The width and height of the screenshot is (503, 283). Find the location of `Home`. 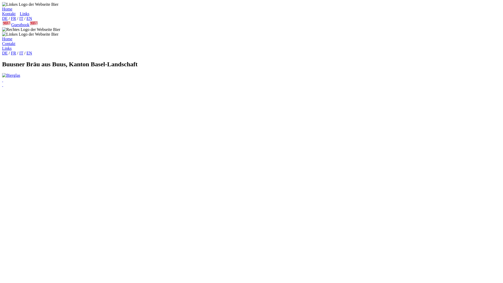

Home is located at coordinates (7, 39).